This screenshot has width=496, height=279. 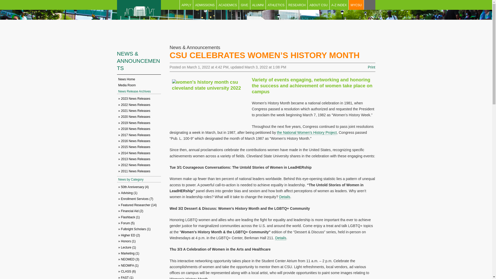 What do you see at coordinates (228, 5) in the screenshot?
I see `Academics` at bounding box center [228, 5].